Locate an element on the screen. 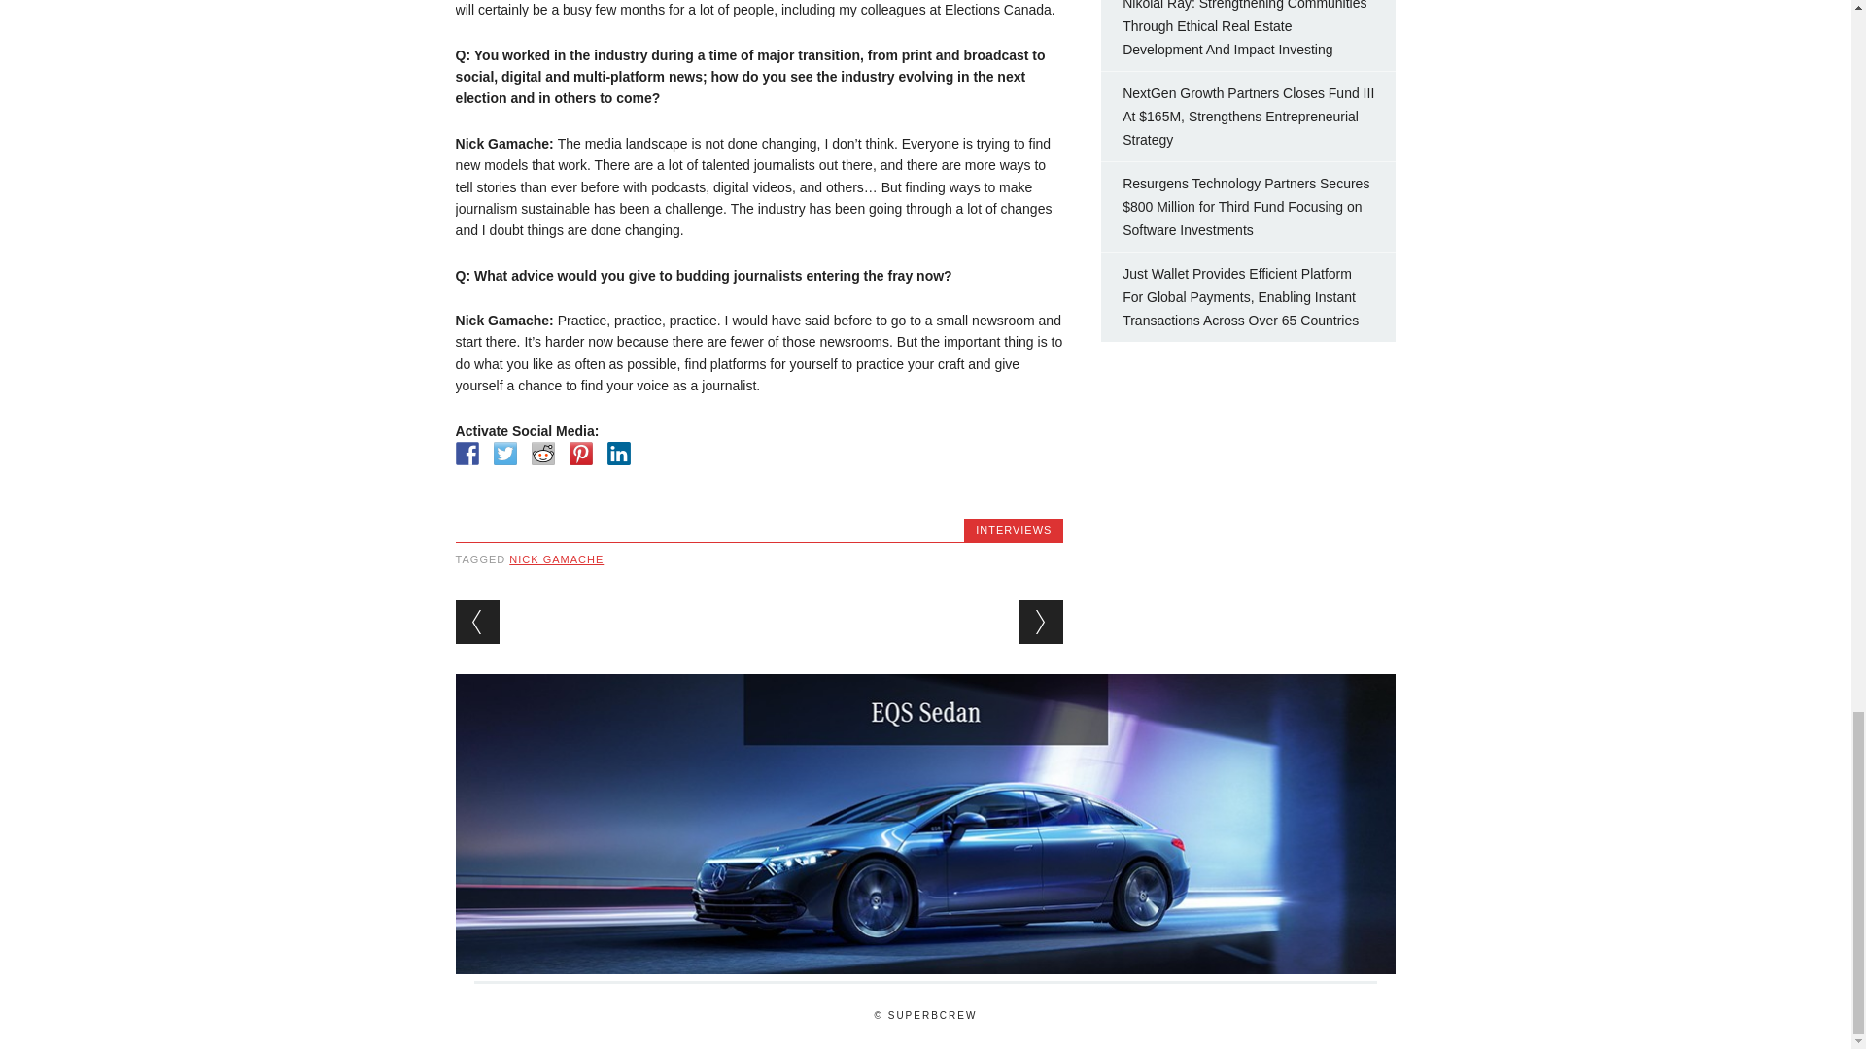 The width and height of the screenshot is (1866, 1049). Share on Twitter is located at coordinates (505, 453).